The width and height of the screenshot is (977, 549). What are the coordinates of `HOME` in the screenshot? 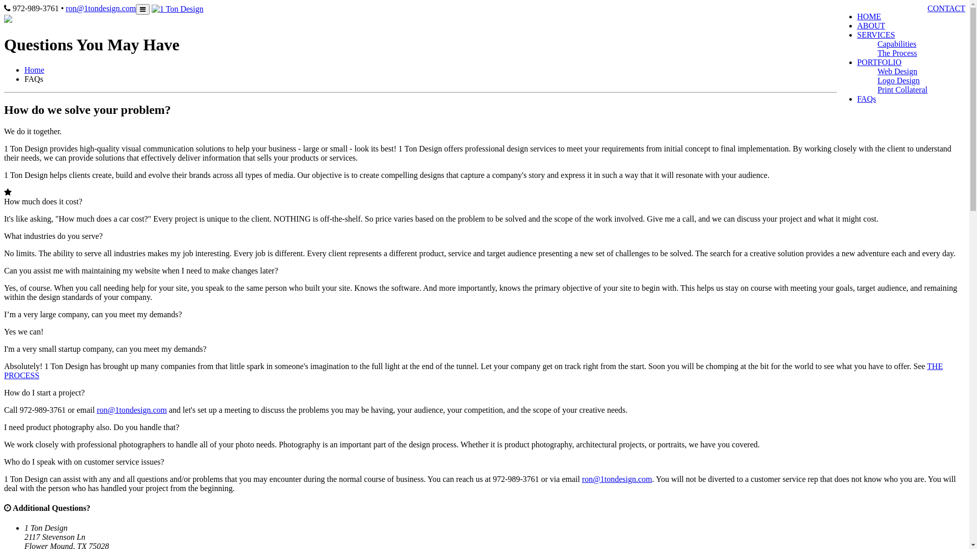 It's located at (869, 16).